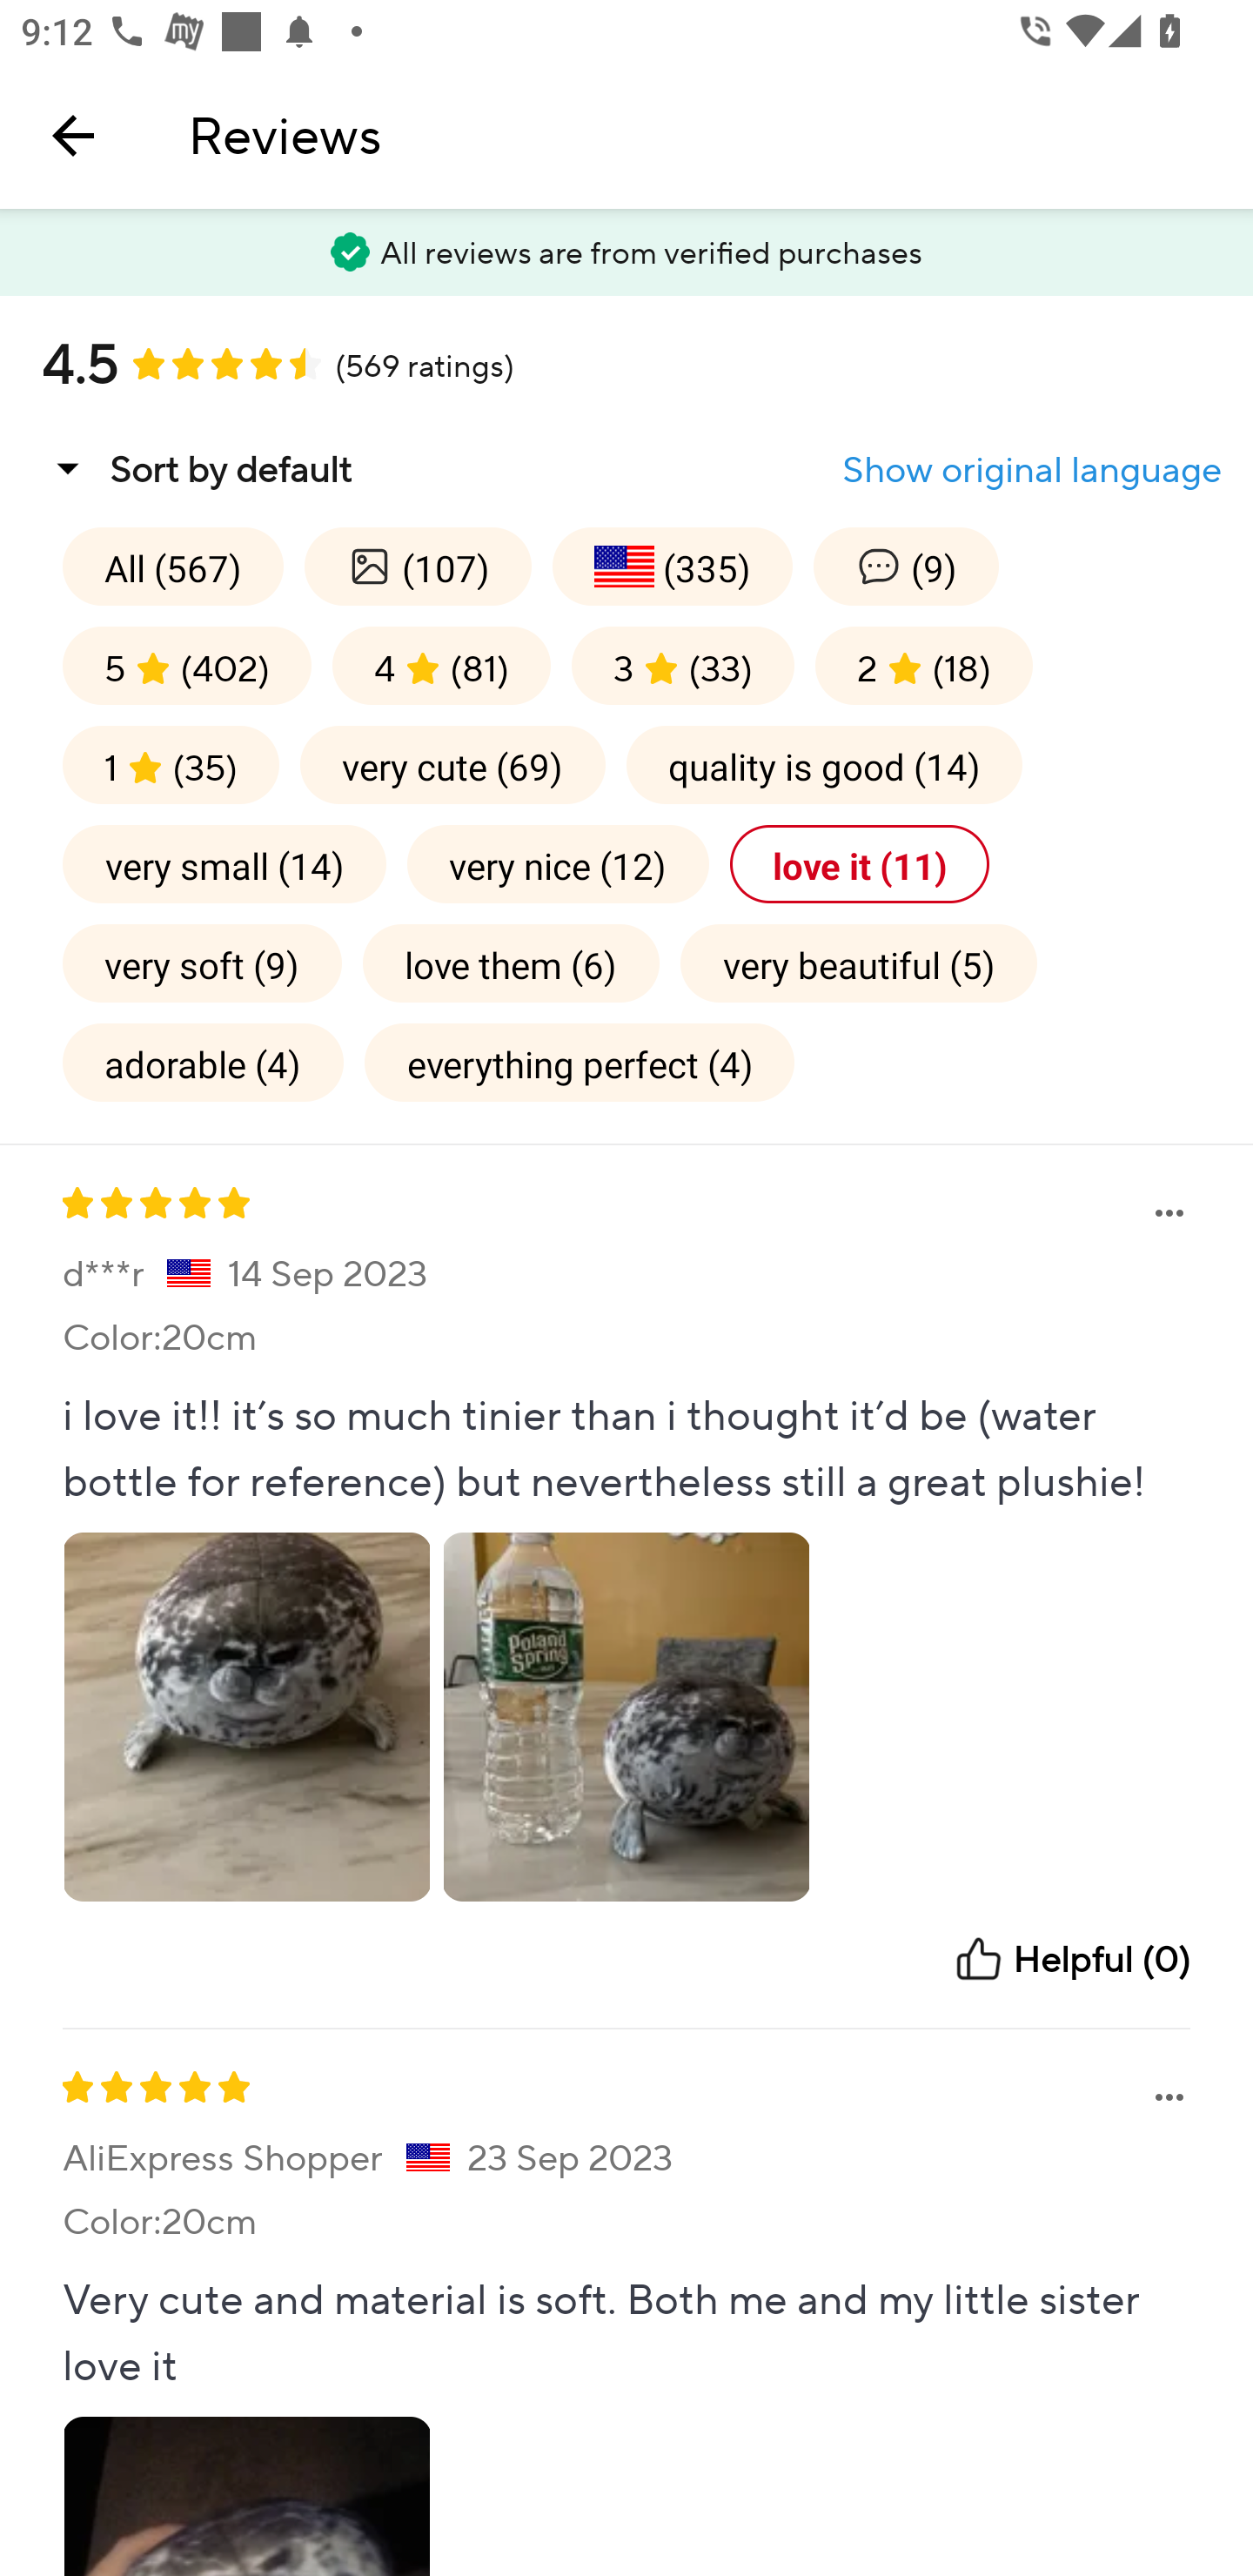 The width and height of the screenshot is (1253, 2576). Describe the element at coordinates (441, 666) in the screenshot. I see `4 (81)` at that location.